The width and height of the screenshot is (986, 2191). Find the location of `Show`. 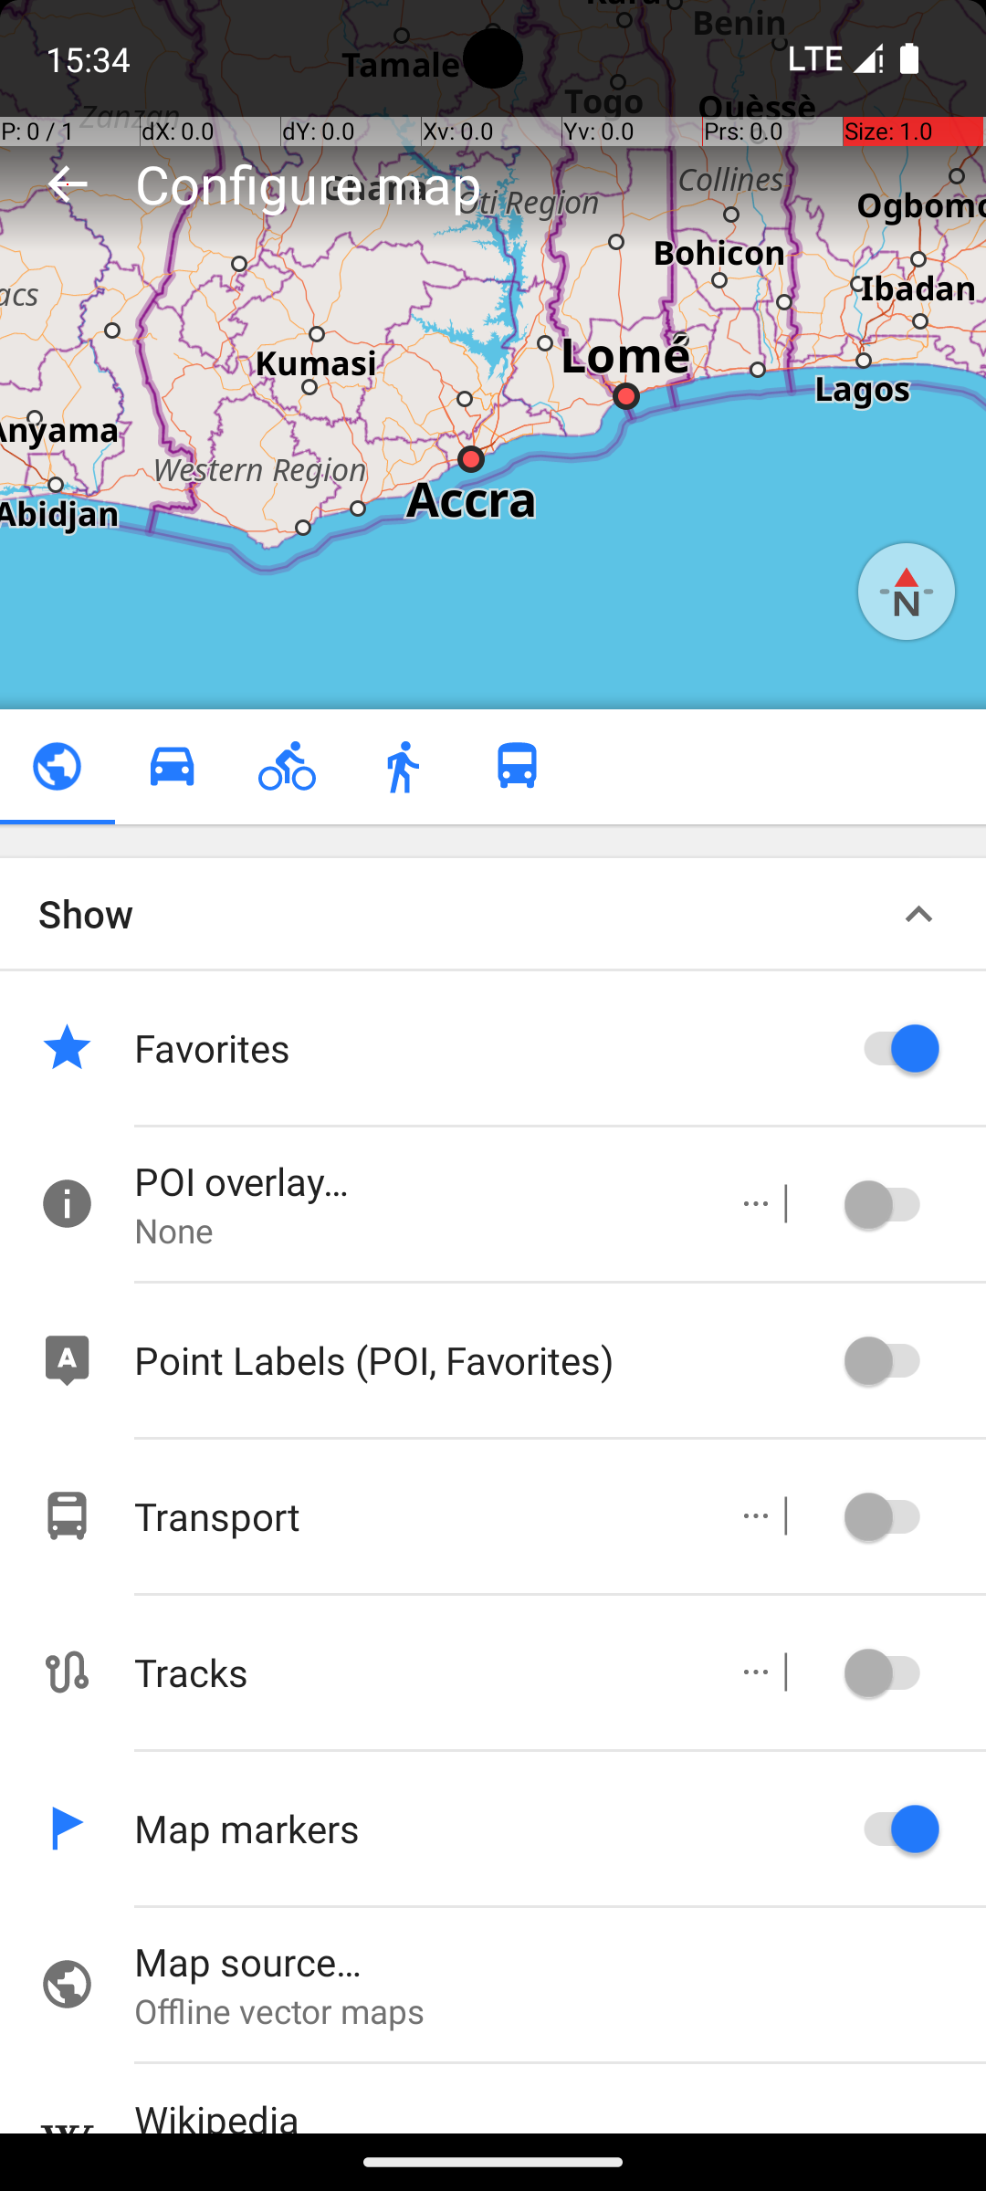

Show is located at coordinates (86, 913).